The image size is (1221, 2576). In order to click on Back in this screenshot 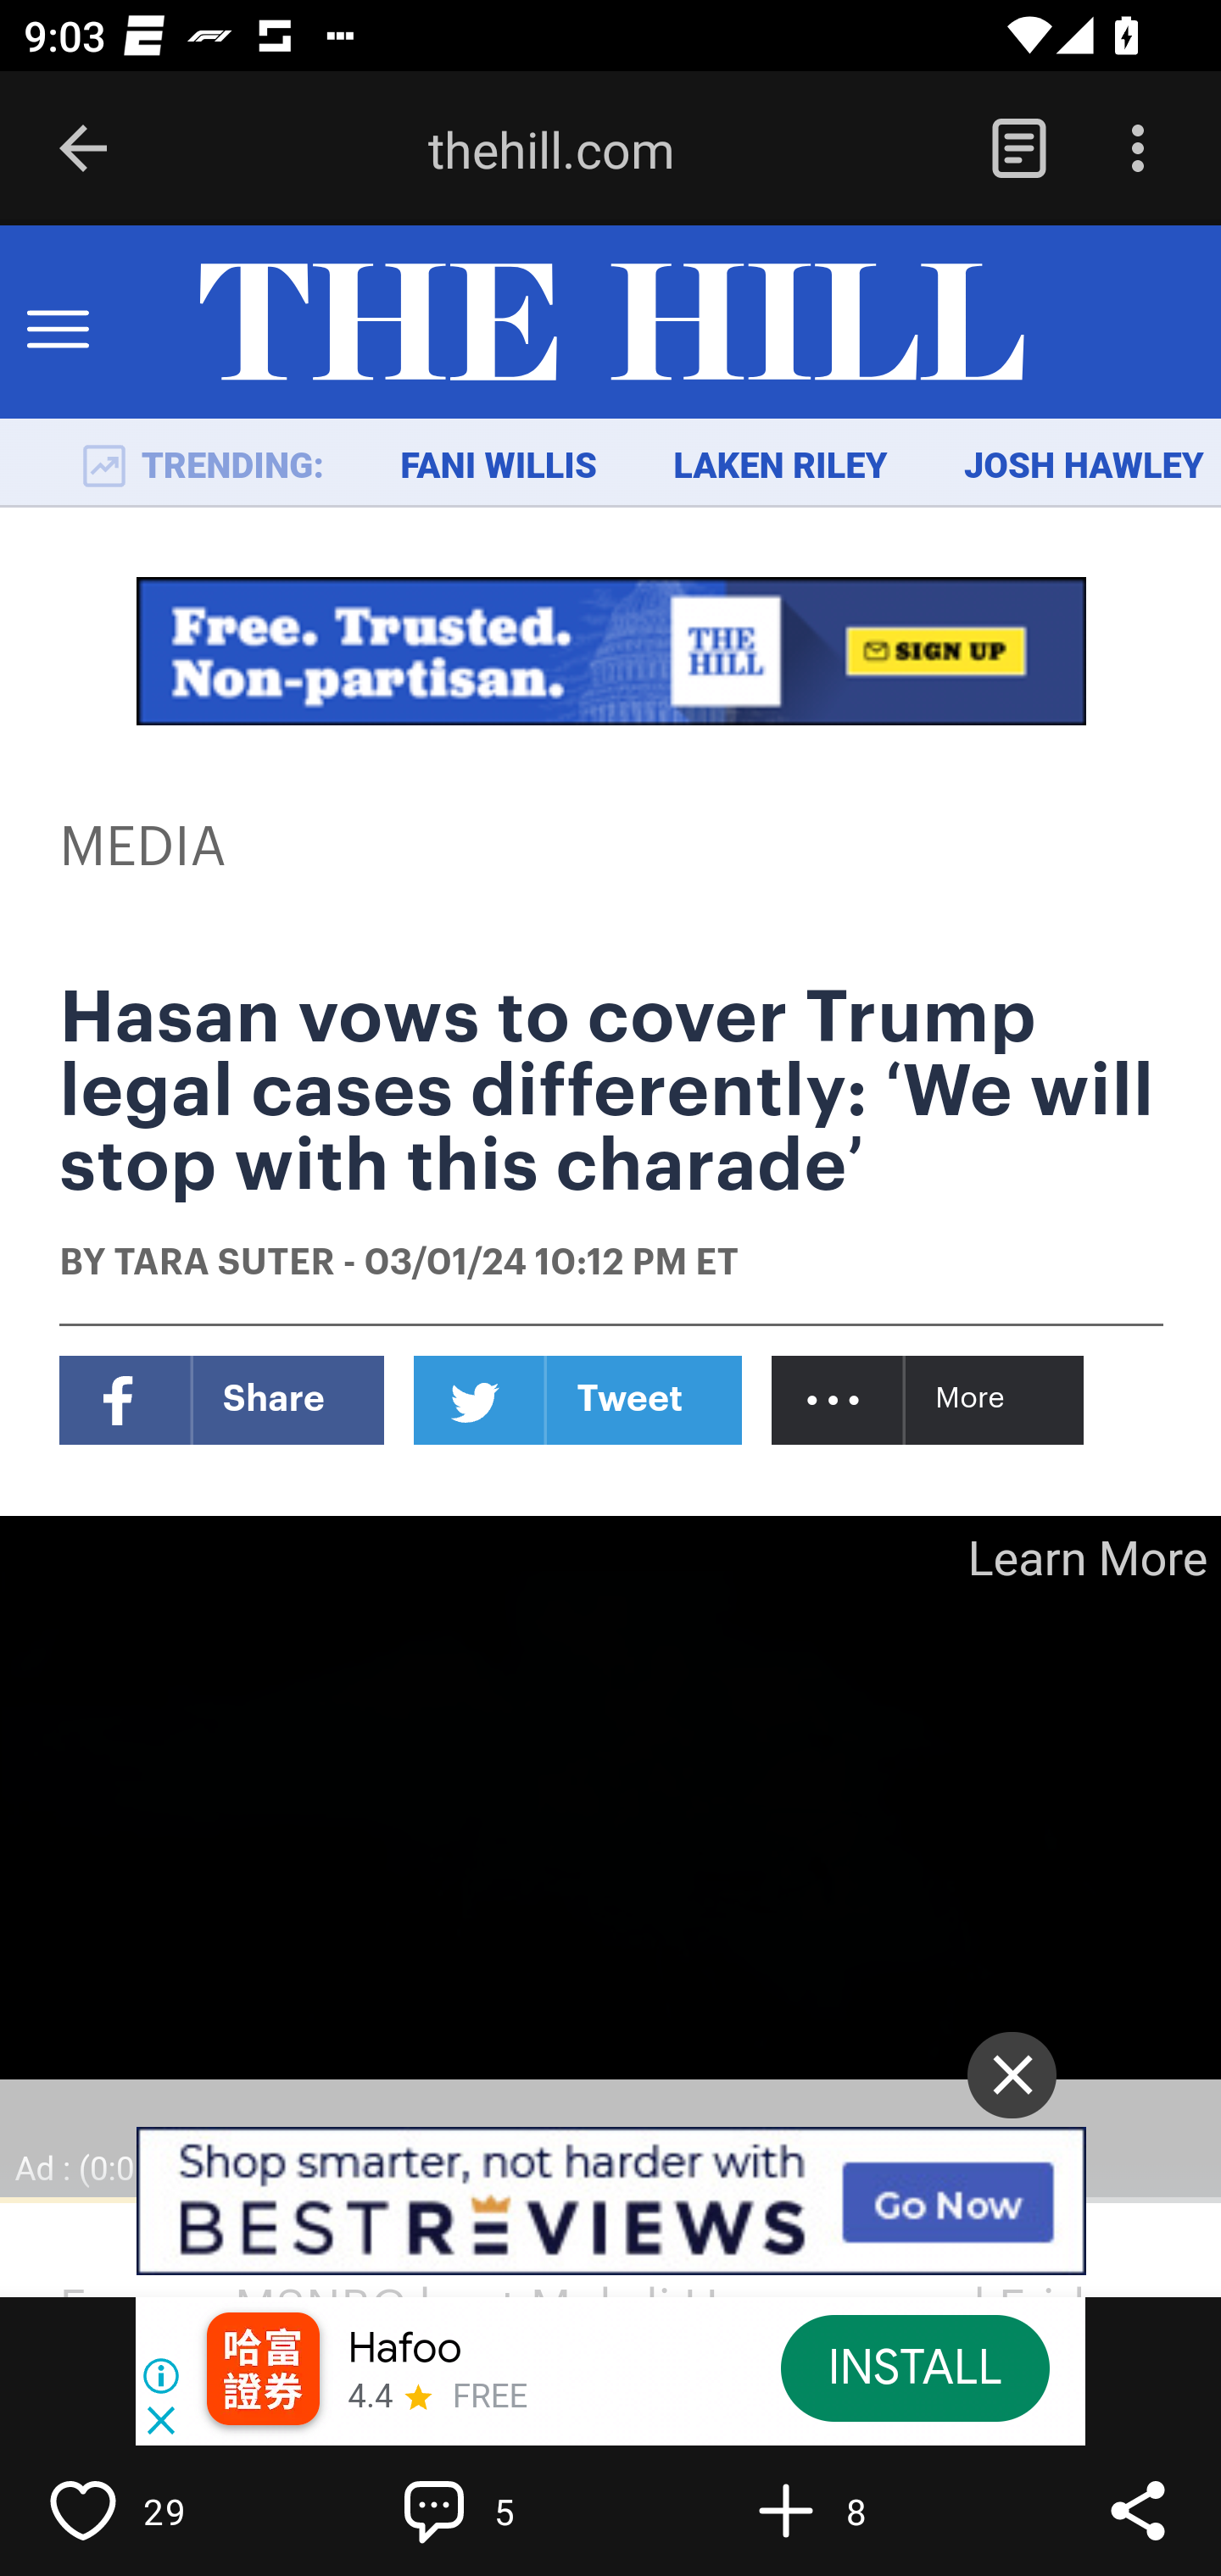, I will do `click(83, 149)`.